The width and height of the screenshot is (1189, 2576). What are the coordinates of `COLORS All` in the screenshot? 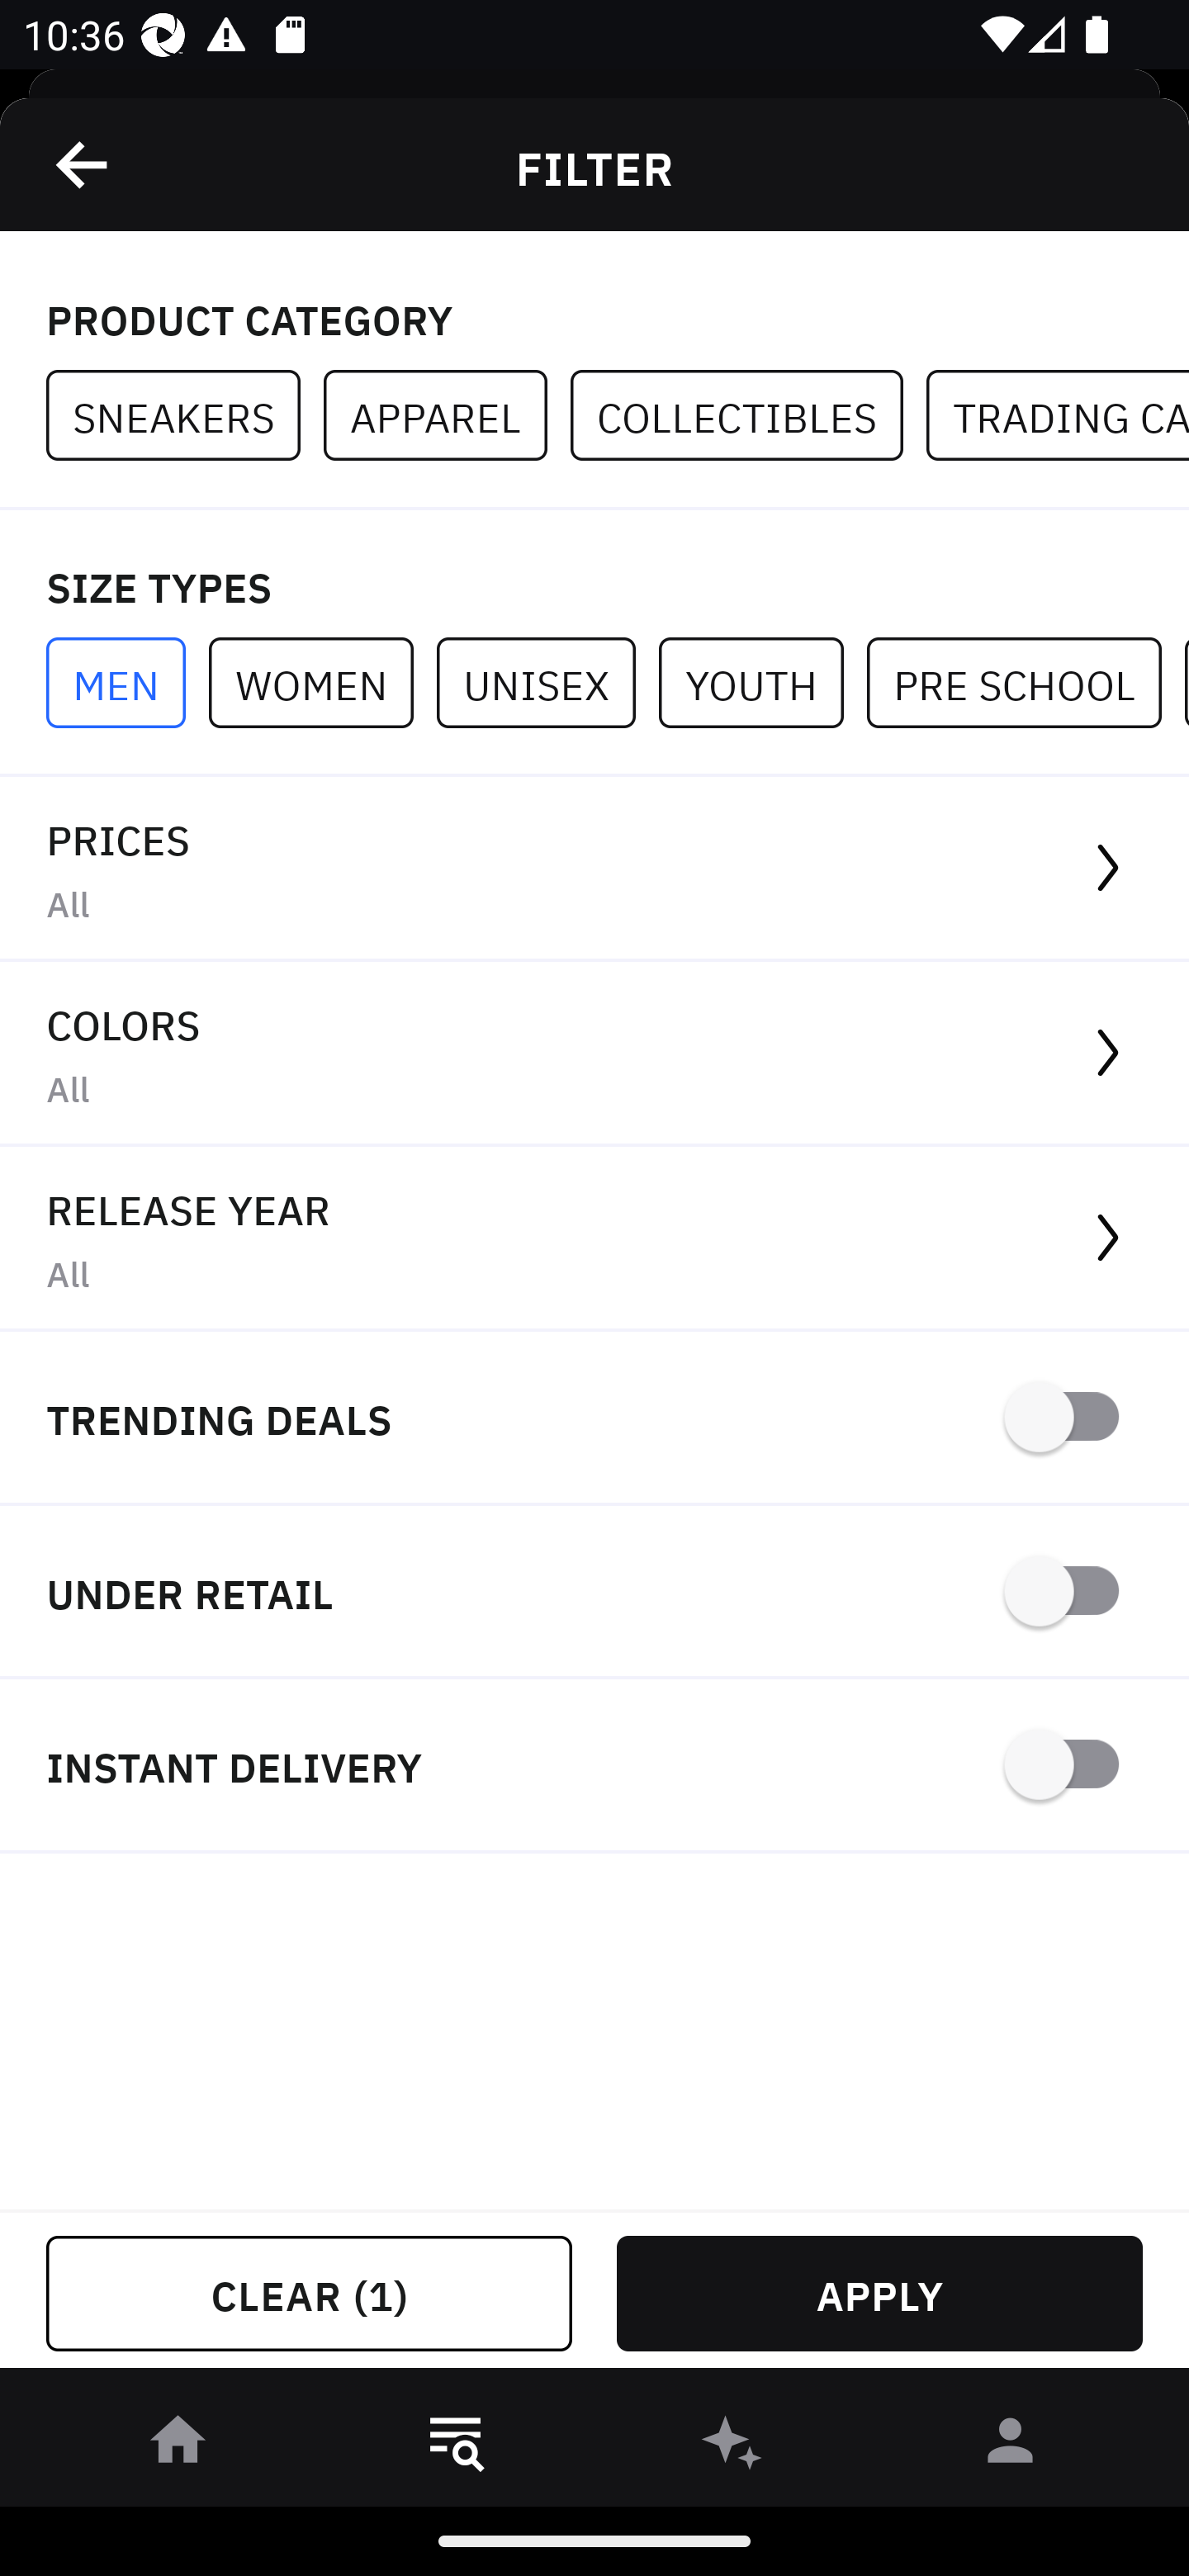 It's located at (594, 1054).